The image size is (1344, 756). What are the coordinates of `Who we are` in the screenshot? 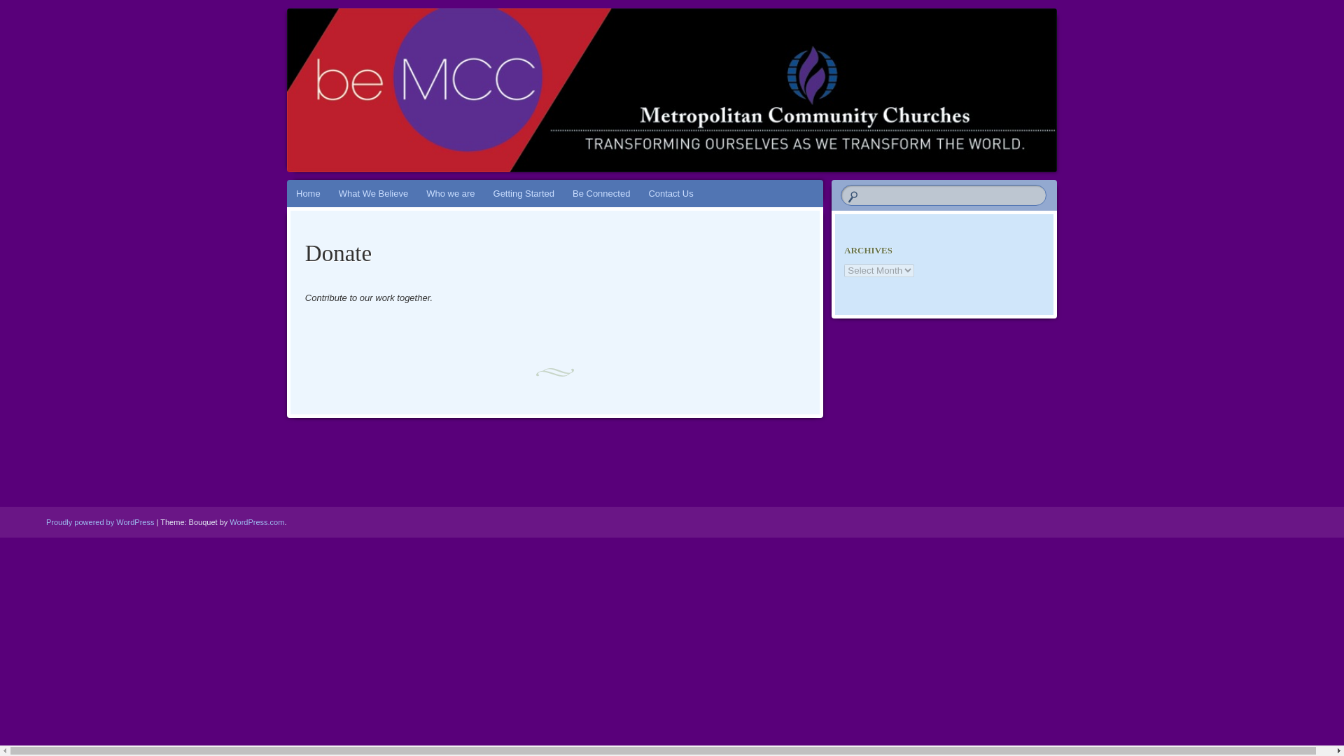 It's located at (450, 193).